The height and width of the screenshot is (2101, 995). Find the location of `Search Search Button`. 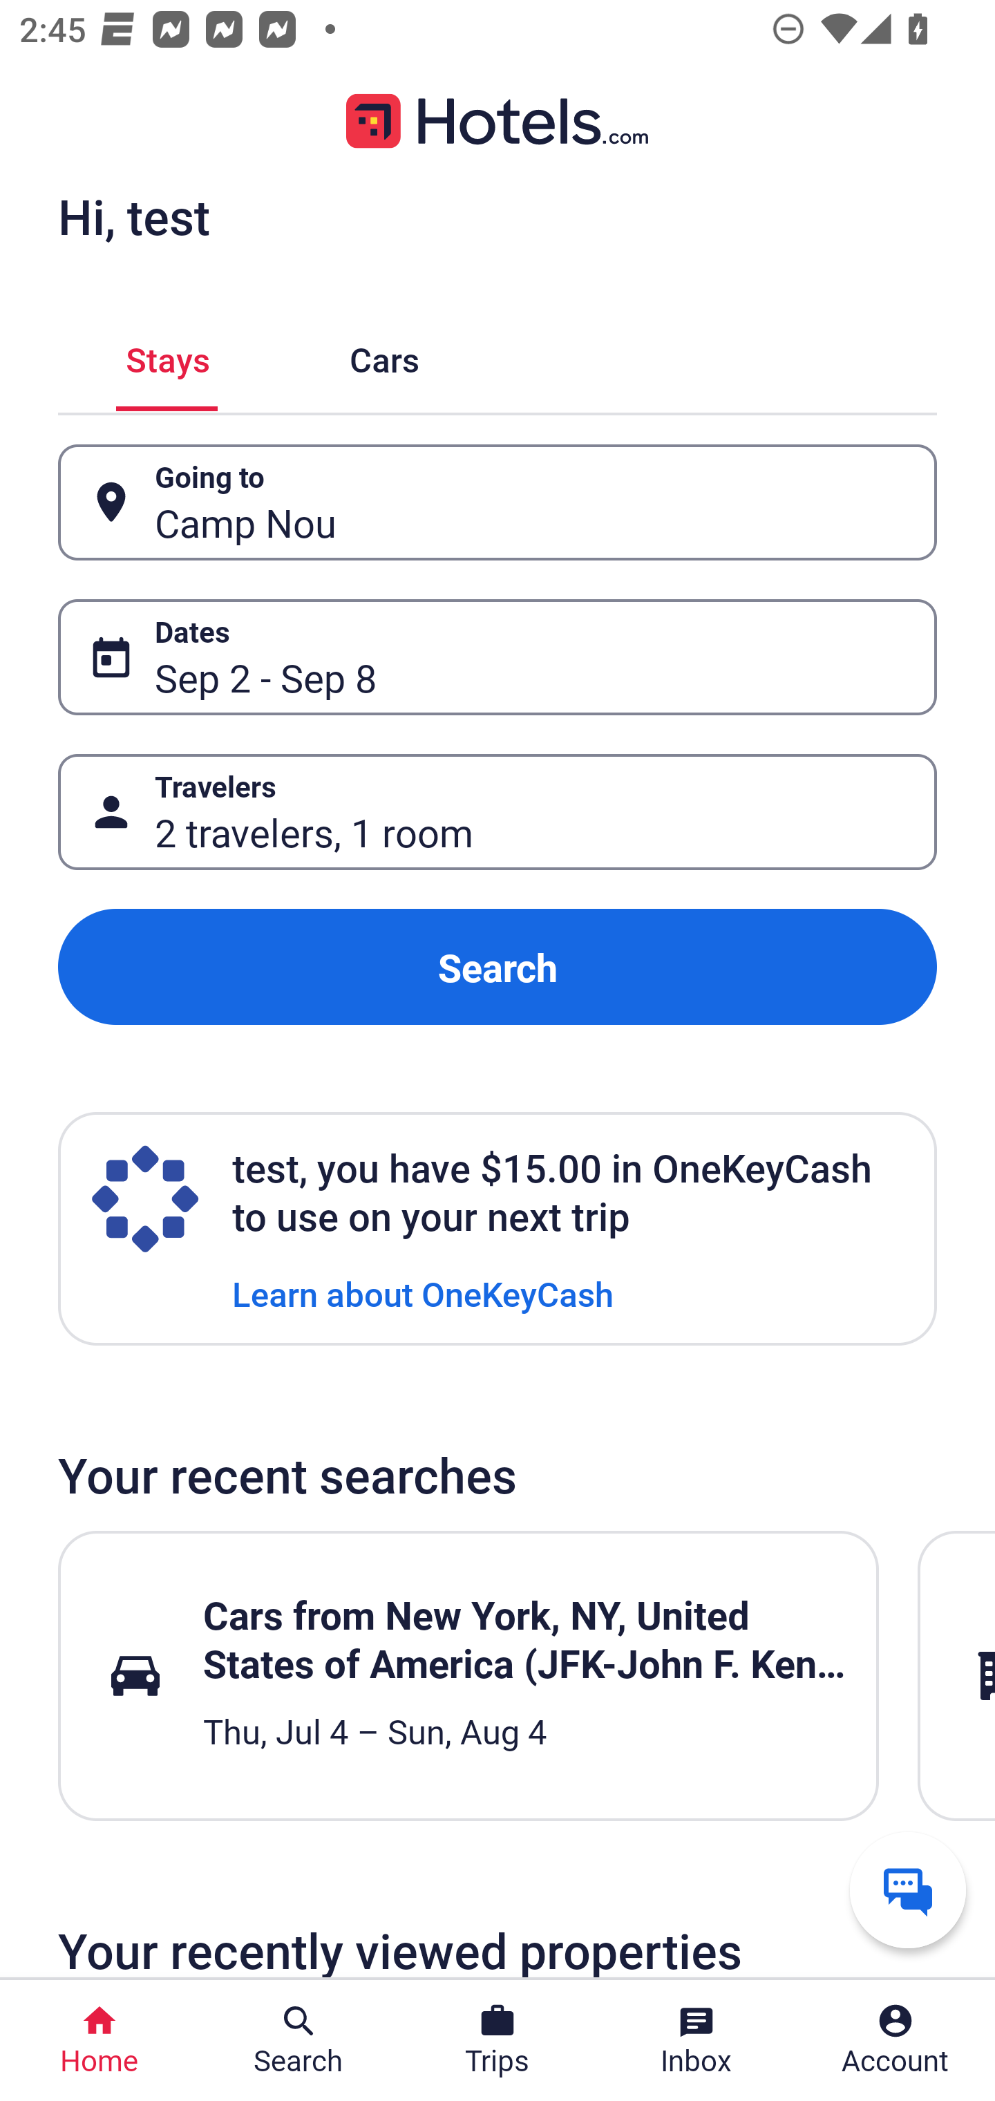

Search Search Button is located at coordinates (298, 2040).